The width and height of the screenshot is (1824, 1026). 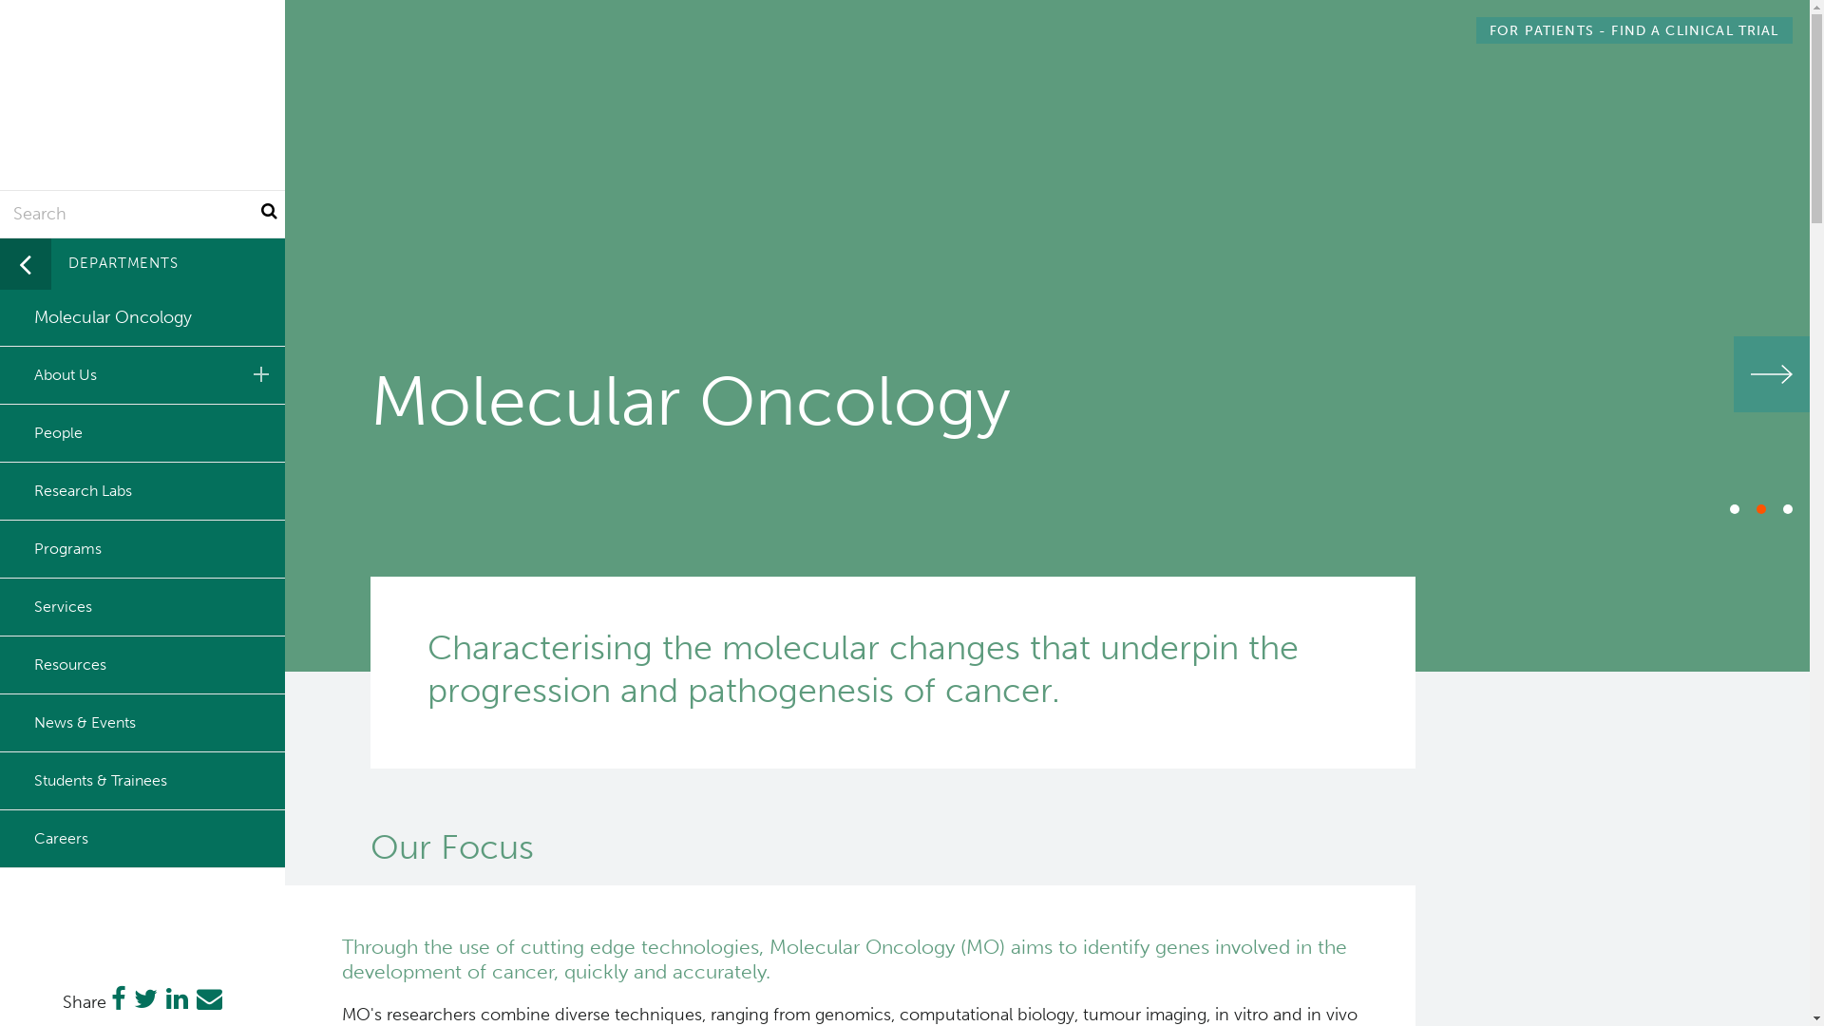 What do you see at coordinates (142, 838) in the screenshot?
I see `Careers` at bounding box center [142, 838].